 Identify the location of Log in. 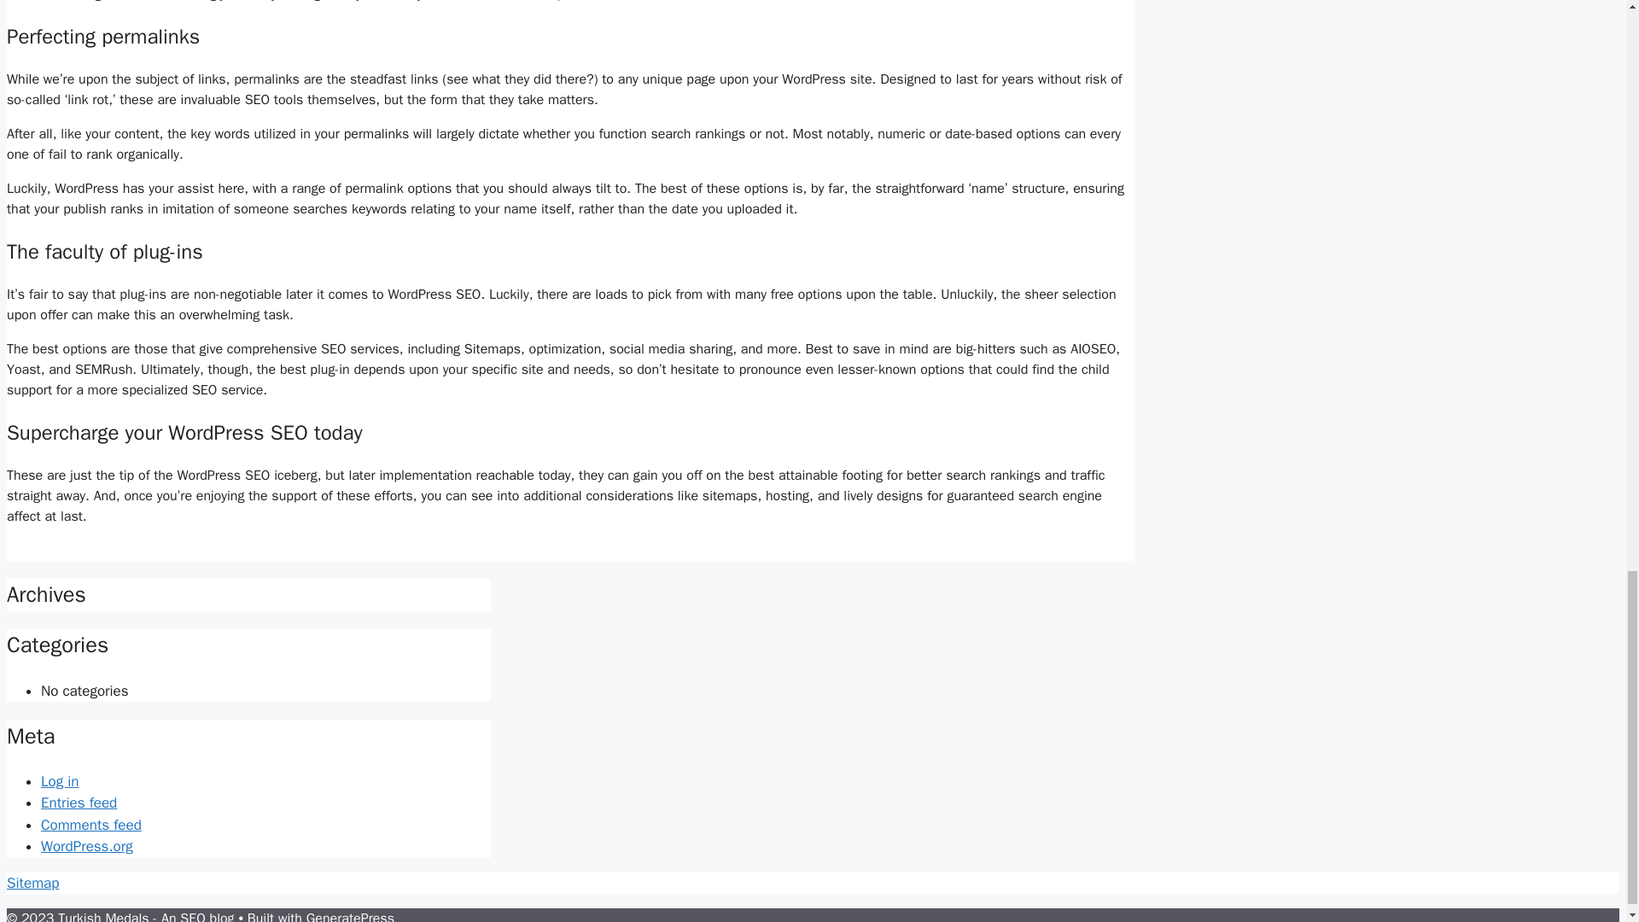
(60, 781).